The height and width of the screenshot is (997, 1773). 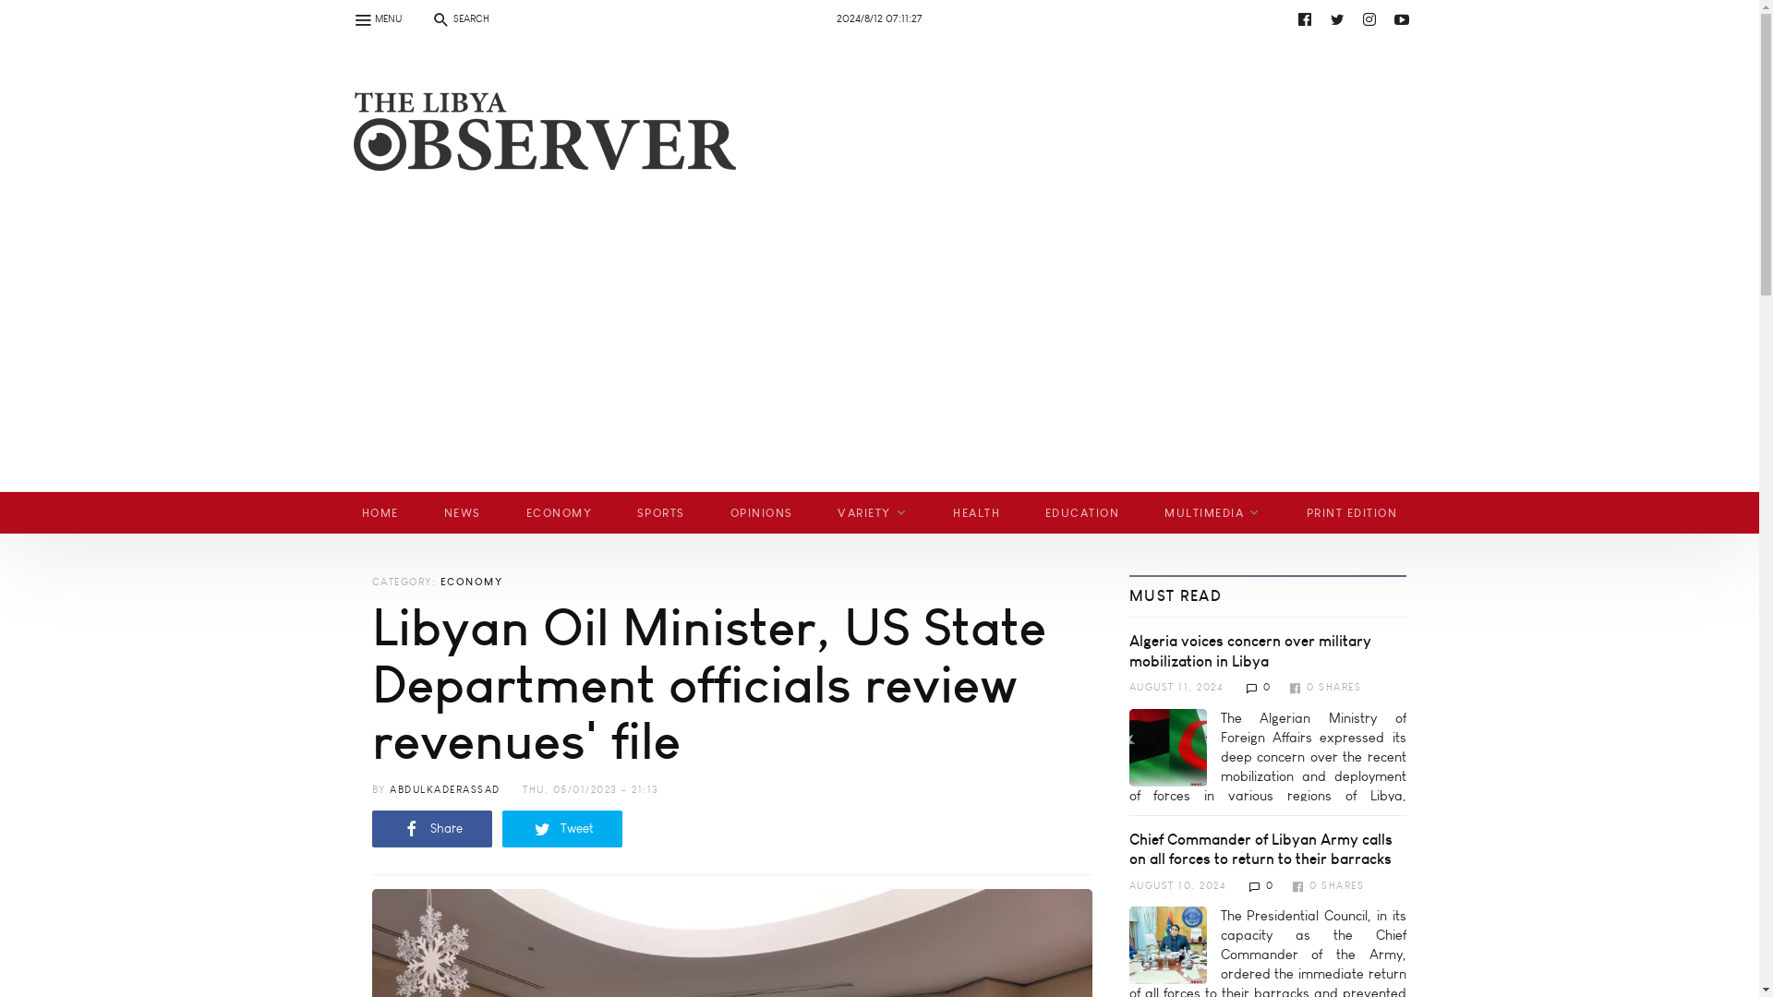 What do you see at coordinates (660, 512) in the screenshot?
I see `SPORTS` at bounding box center [660, 512].